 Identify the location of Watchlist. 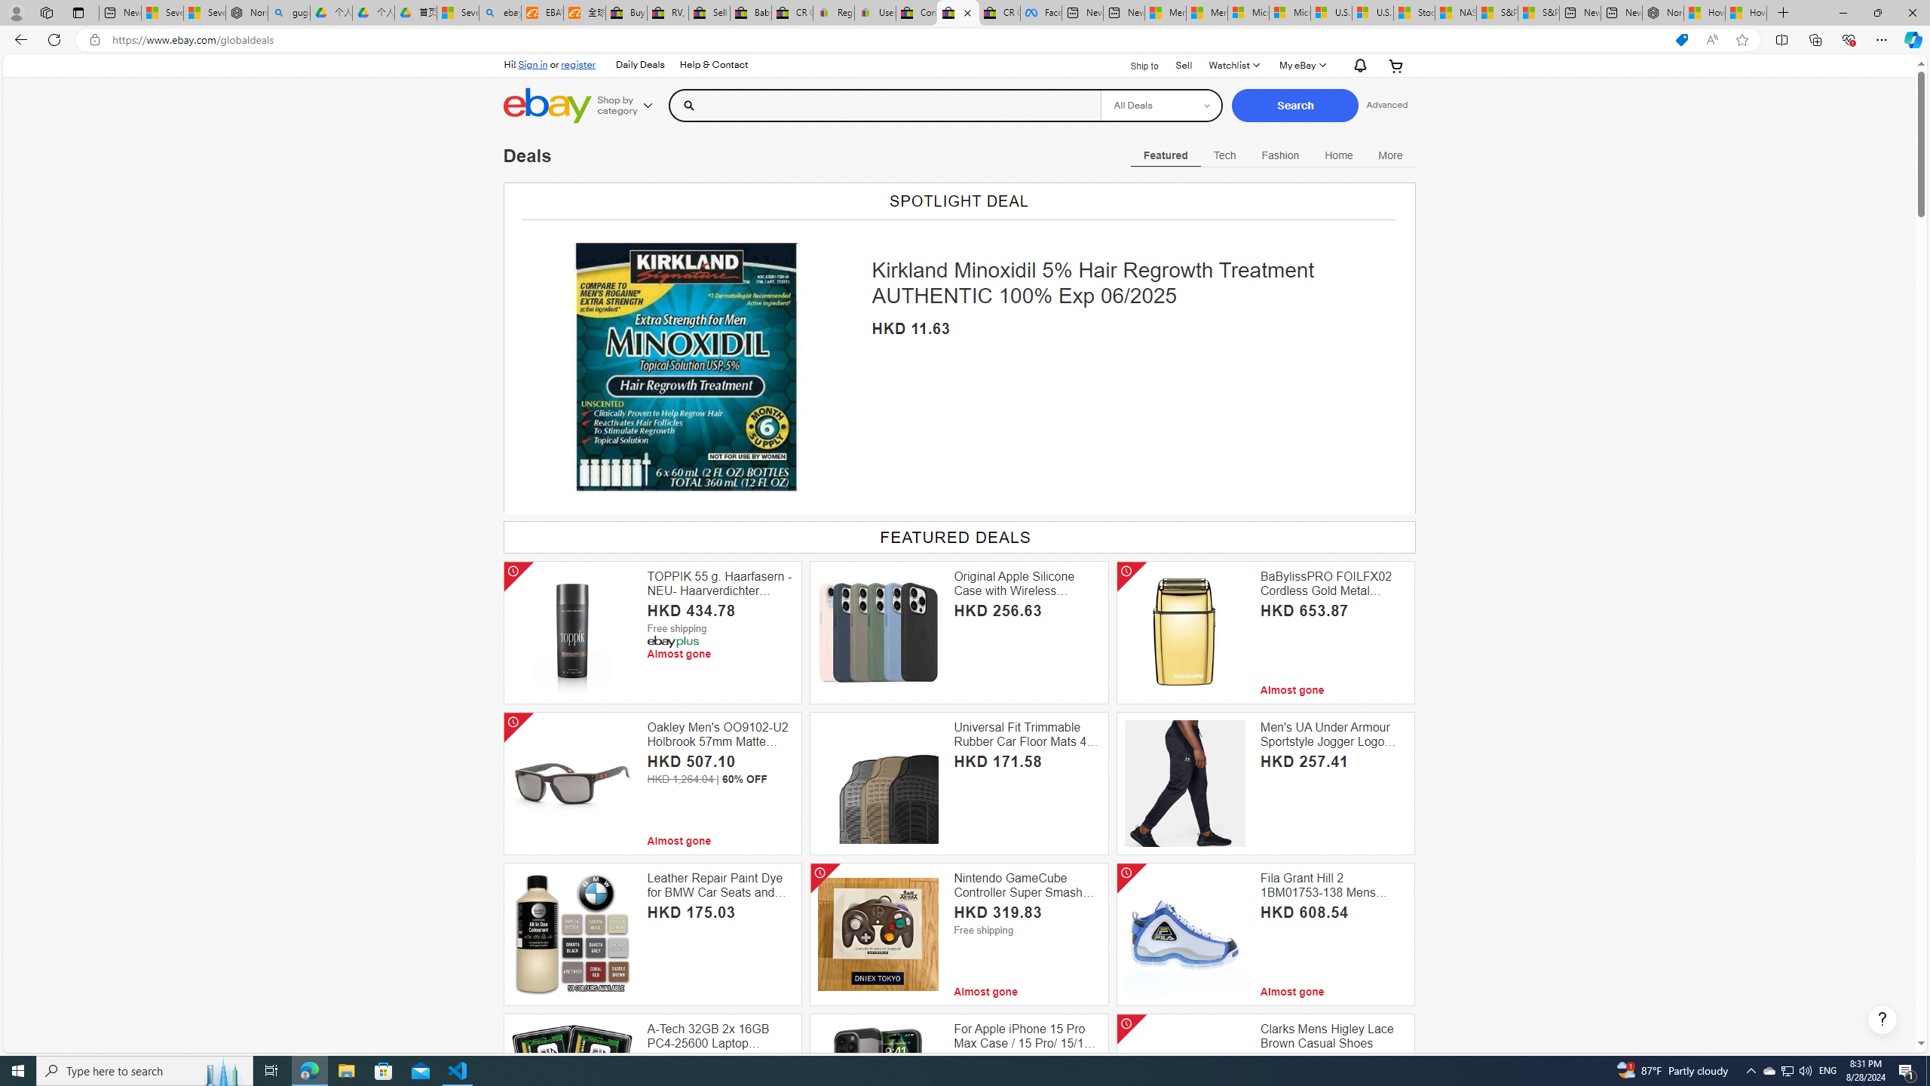
(1233, 65).